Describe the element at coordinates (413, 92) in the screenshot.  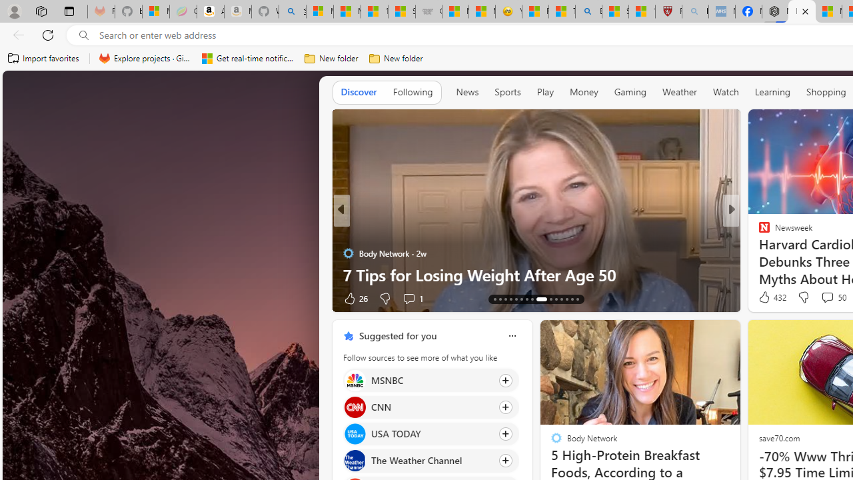
I see `Following` at that location.